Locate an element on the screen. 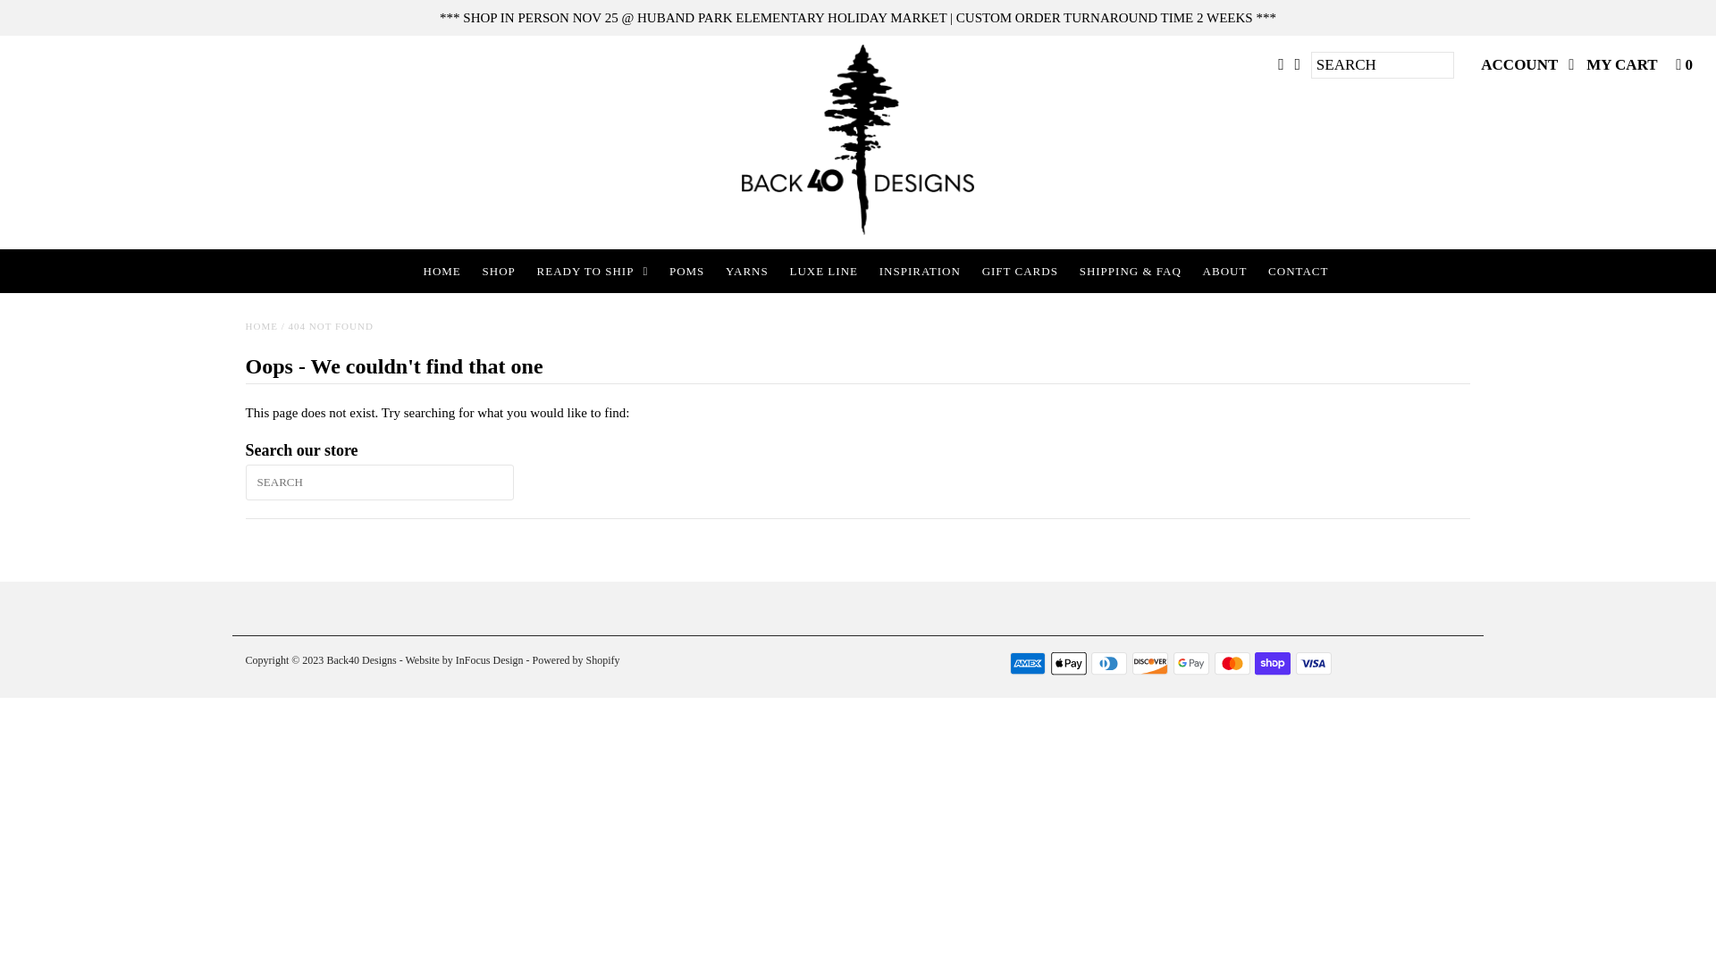 The width and height of the screenshot is (1716, 965). MY CART   0 is located at coordinates (1639, 65).